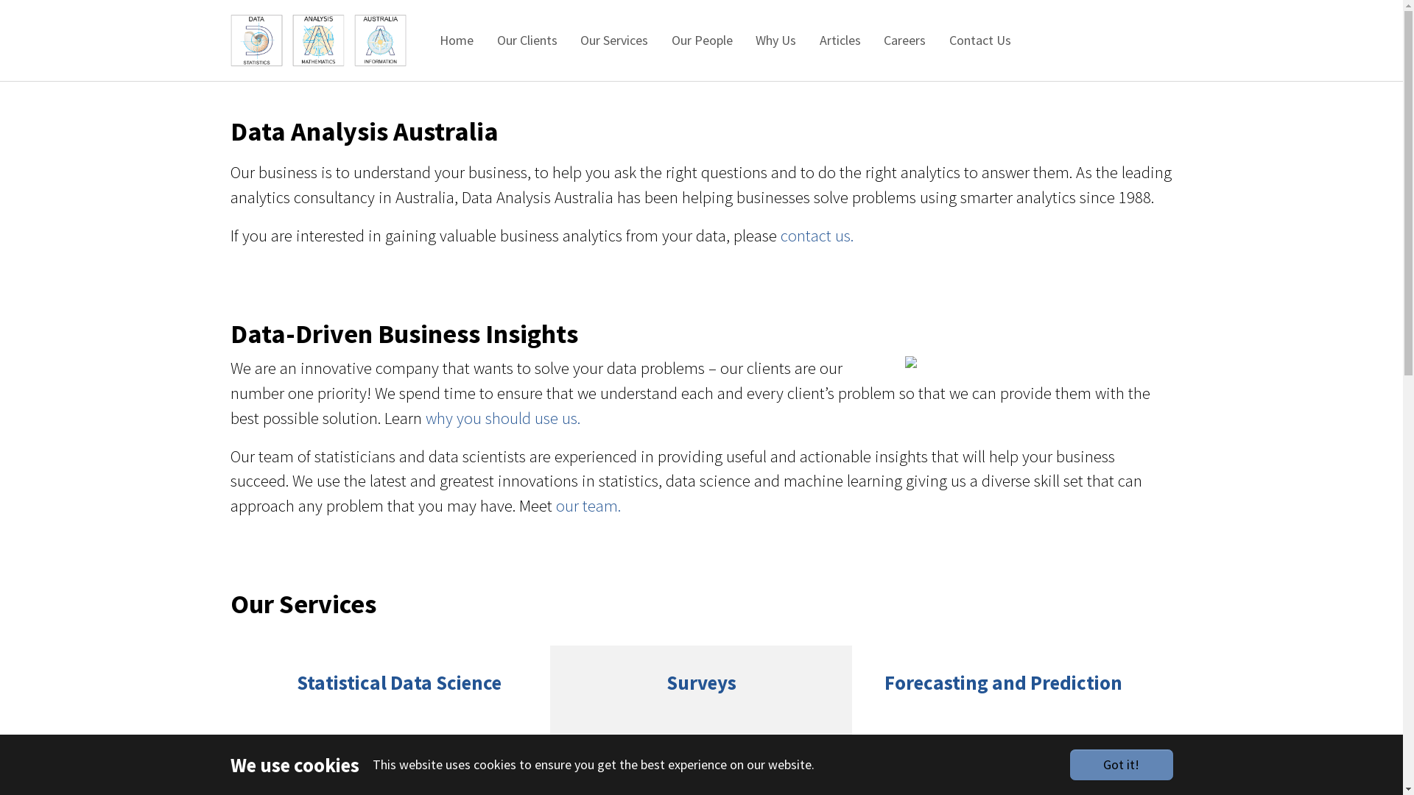 The height and width of the screenshot is (795, 1414). What do you see at coordinates (588, 506) in the screenshot?
I see `our team.` at bounding box center [588, 506].